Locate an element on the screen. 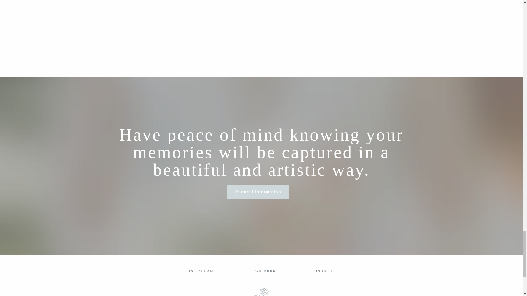  INQUIRE is located at coordinates (324, 271).